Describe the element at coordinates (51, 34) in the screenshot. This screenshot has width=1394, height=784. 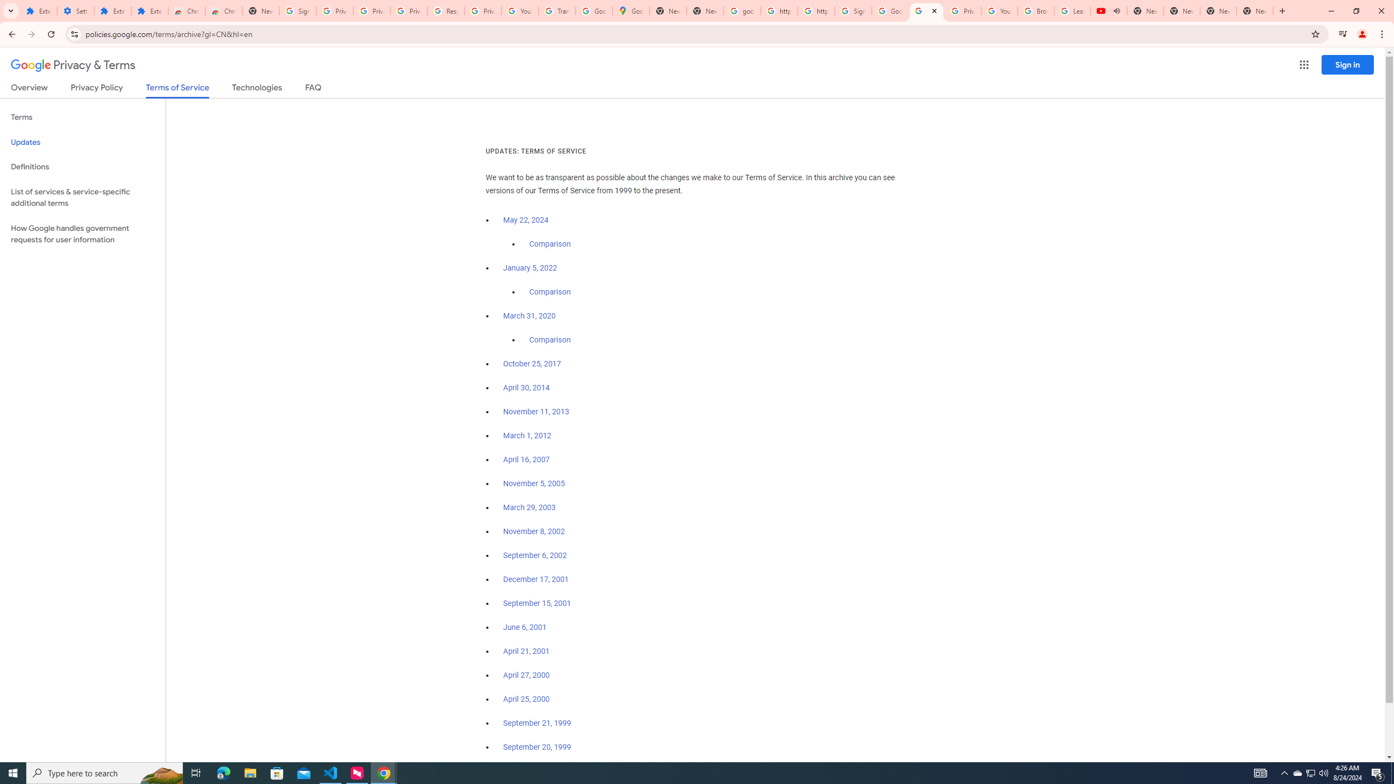
I see `Reload` at that location.